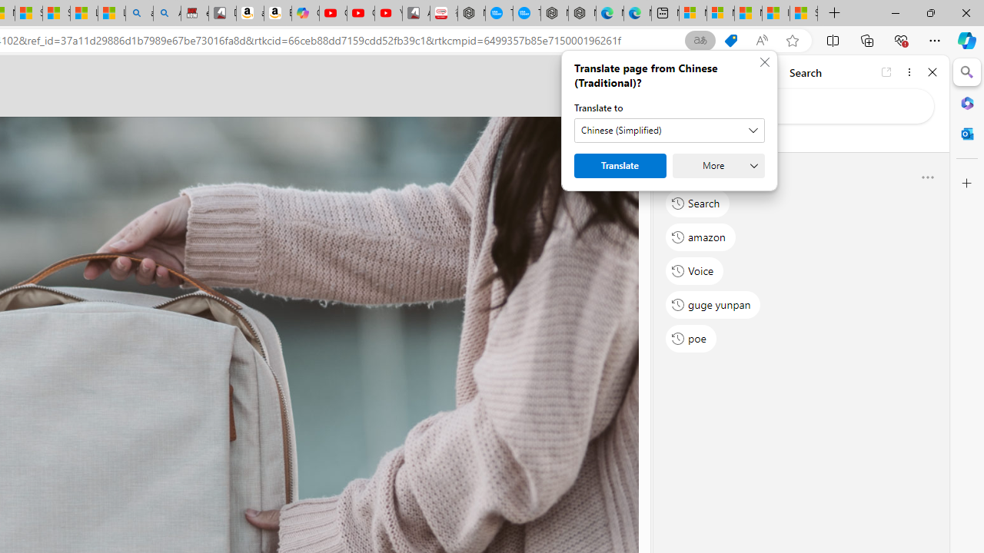 This screenshot has width=984, height=553. I want to click on amazon - Search, so click(138, 14).